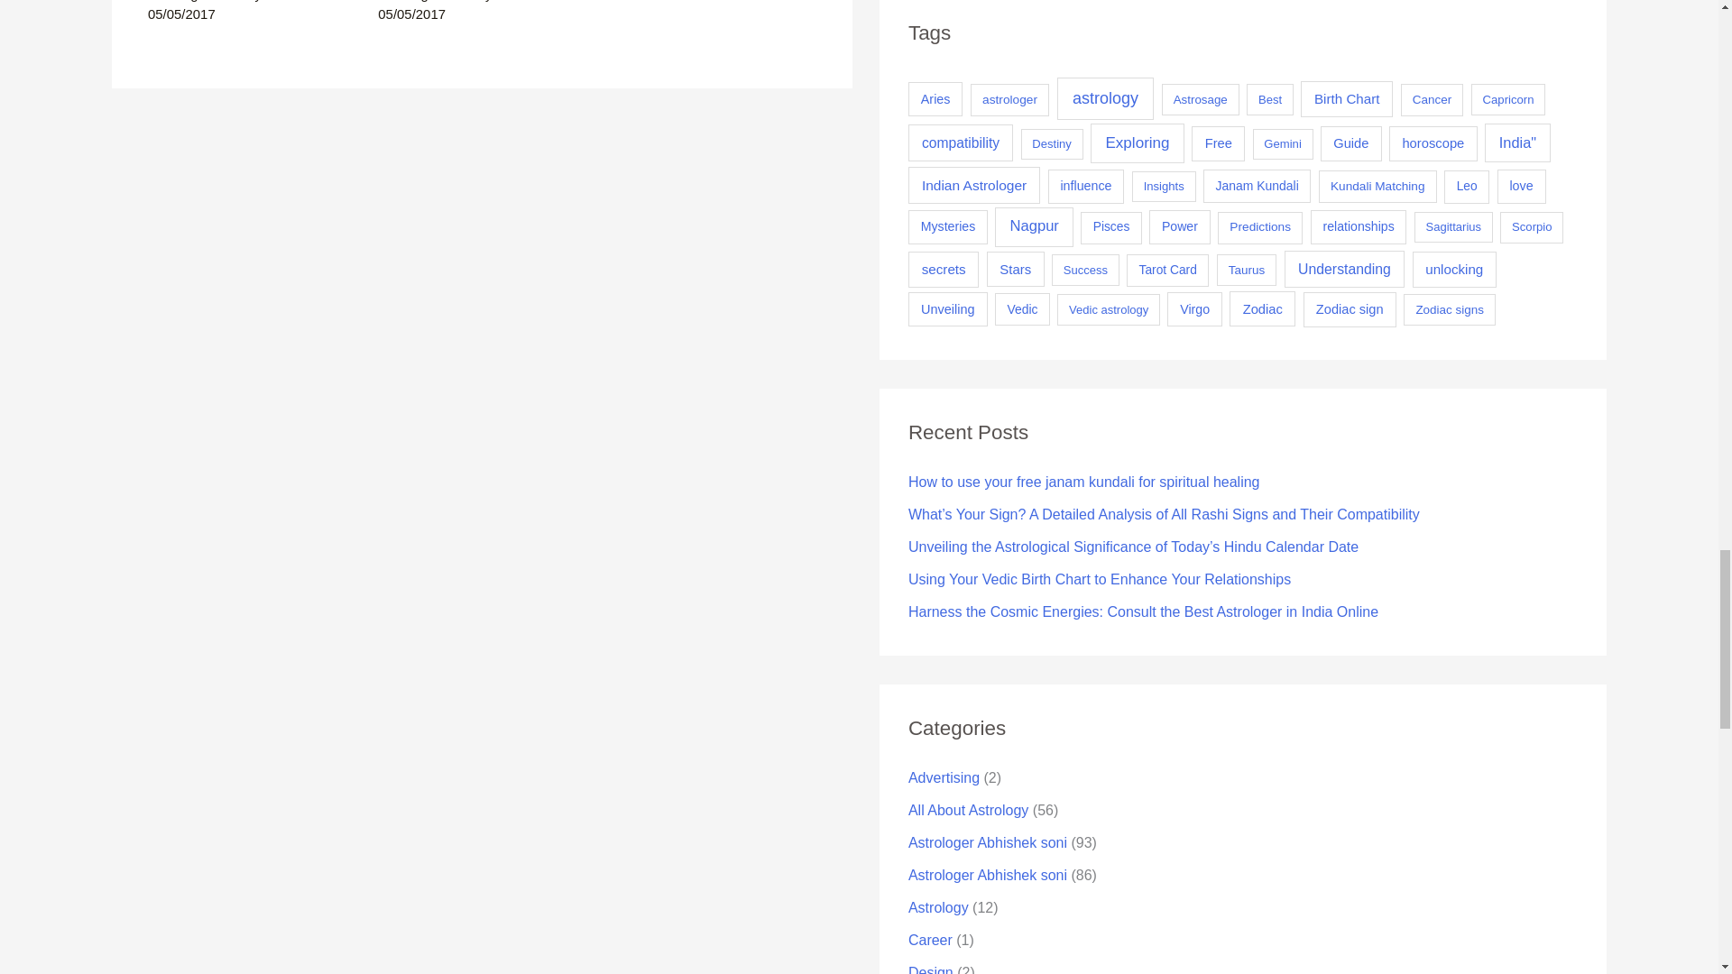  I want to click on admin, so click(516, 1).